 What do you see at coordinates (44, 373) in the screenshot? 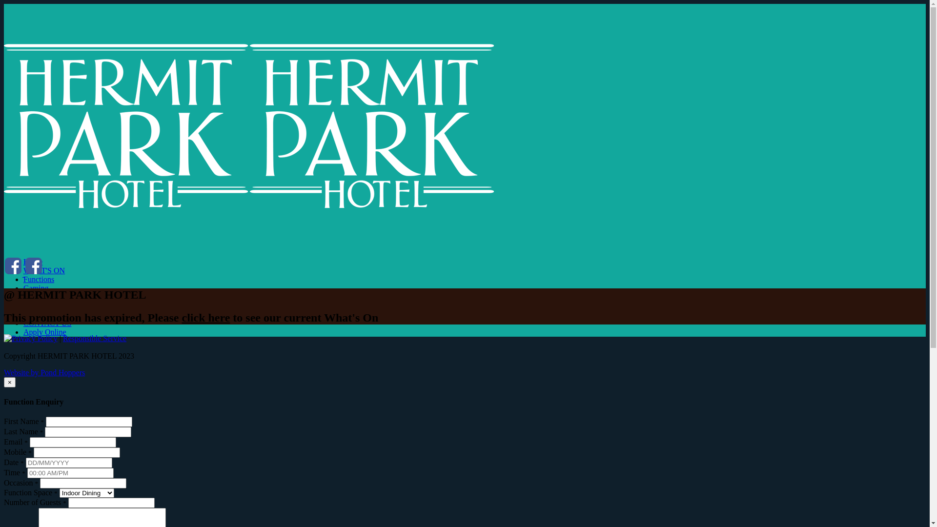
I see `Website by Pond Hoppers` at bounding box center [44, 373].